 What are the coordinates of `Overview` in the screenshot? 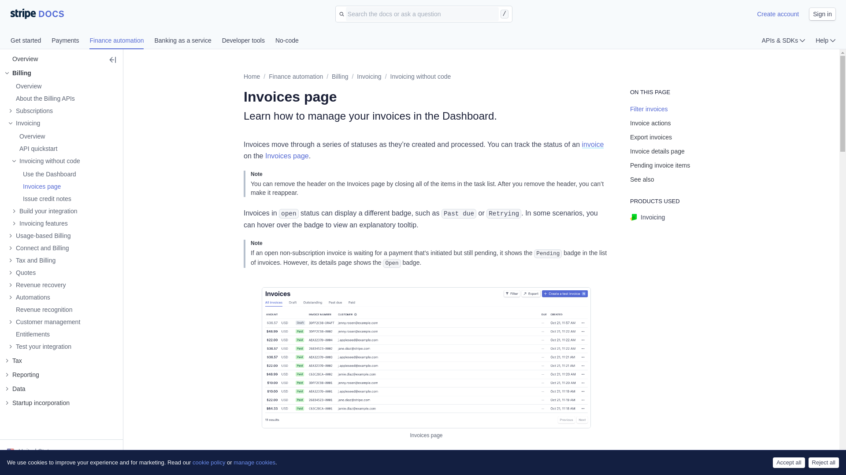 It's located at (28, 136).